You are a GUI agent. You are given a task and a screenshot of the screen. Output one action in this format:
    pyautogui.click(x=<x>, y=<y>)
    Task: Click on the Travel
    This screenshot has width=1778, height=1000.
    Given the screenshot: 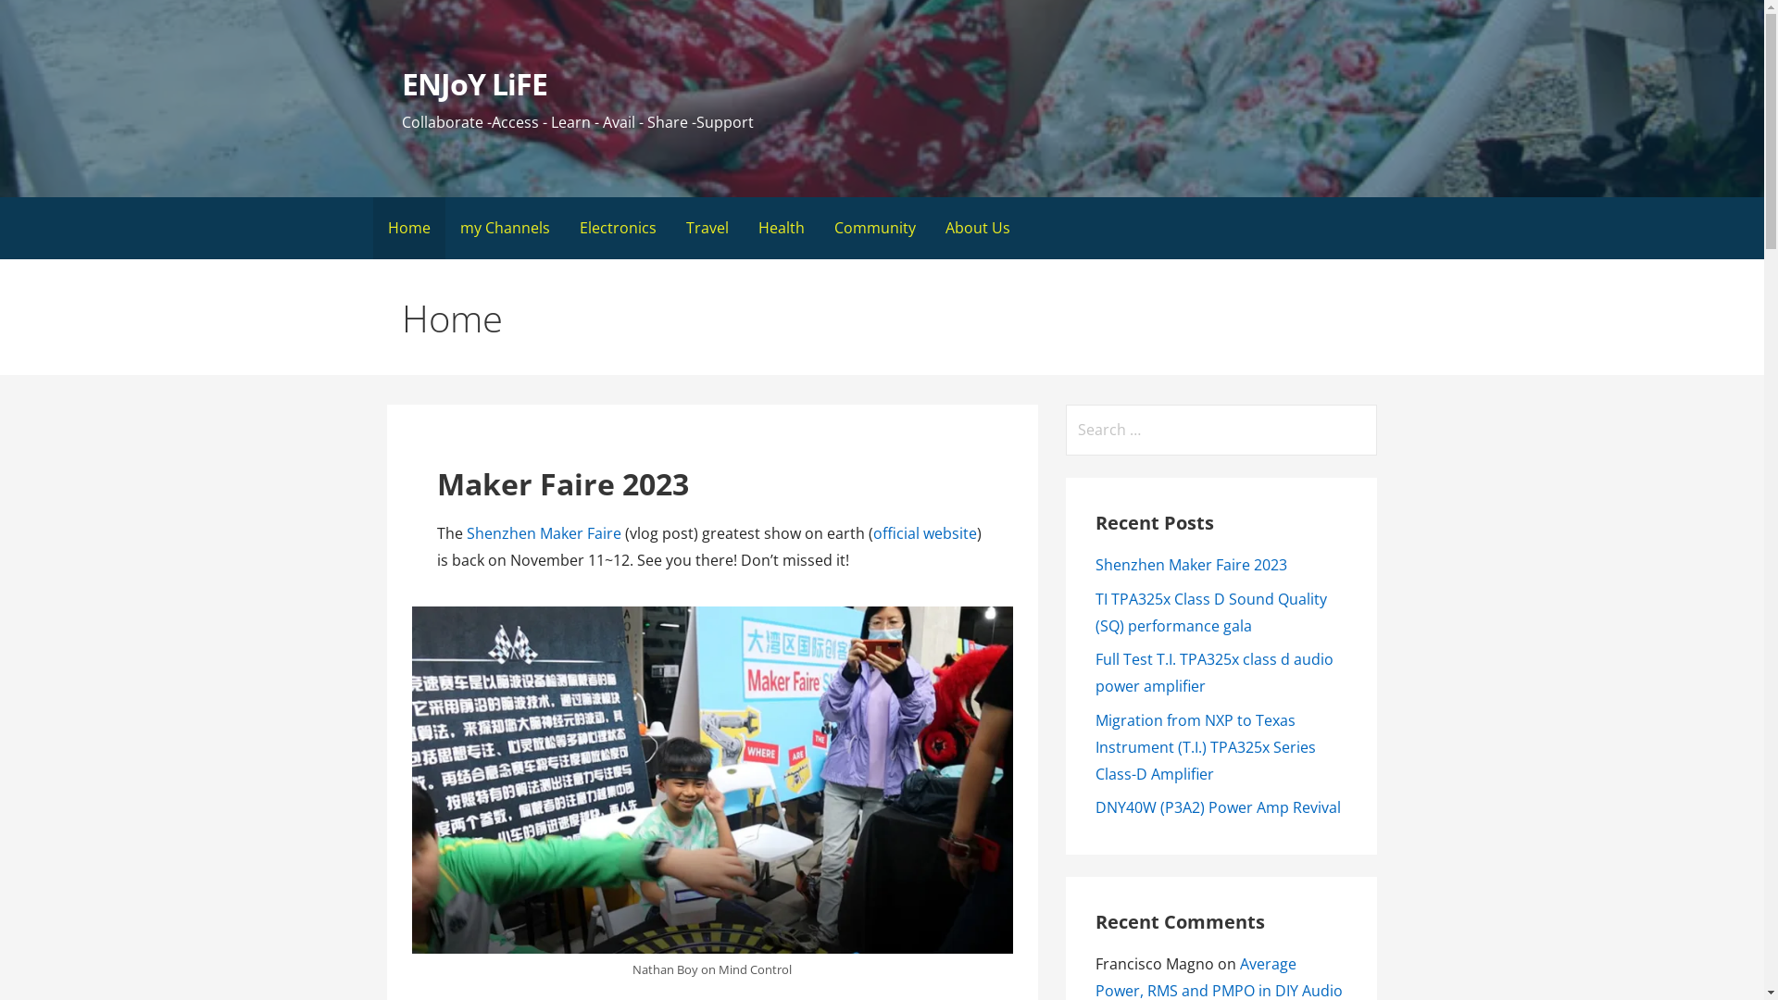 What is the action you would take?
    pyautogui.click(x=707, y=228)
    